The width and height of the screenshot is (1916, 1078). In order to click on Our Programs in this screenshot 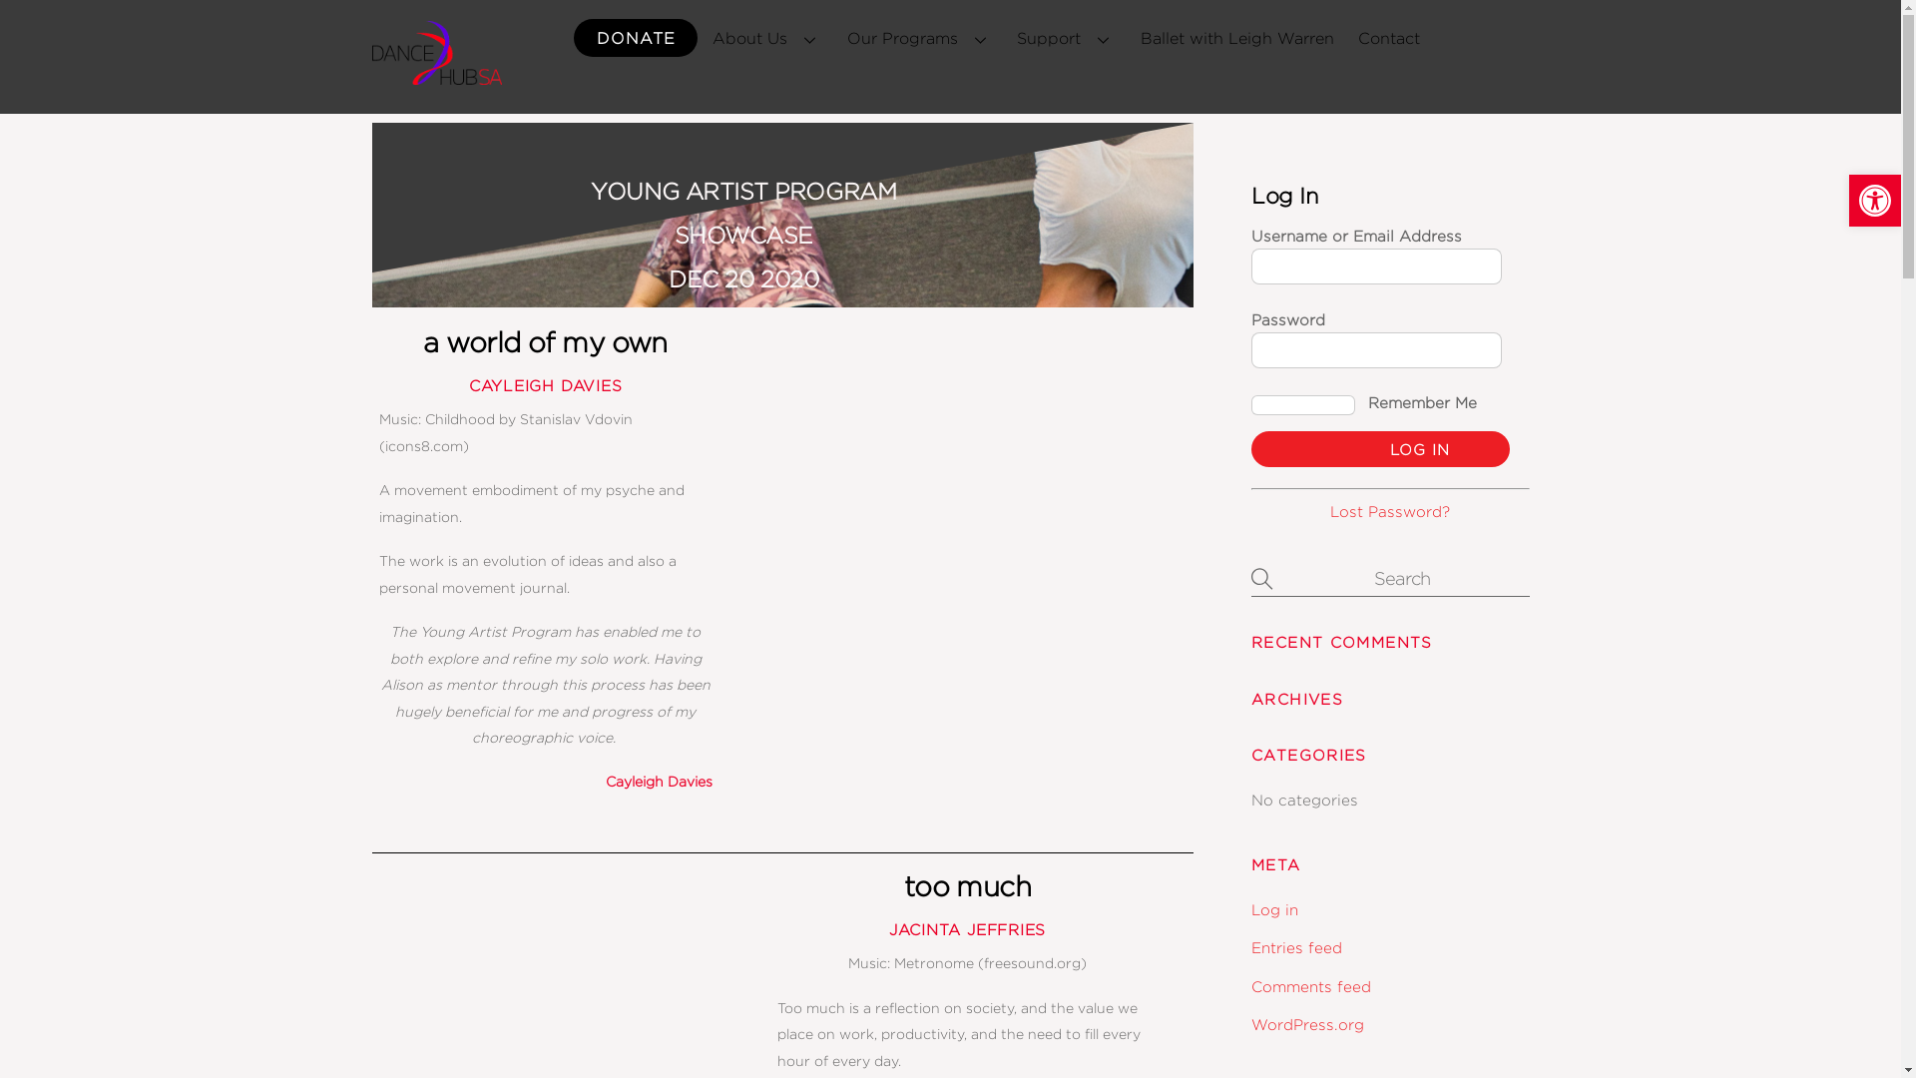, I will do `click(920, 39)`.